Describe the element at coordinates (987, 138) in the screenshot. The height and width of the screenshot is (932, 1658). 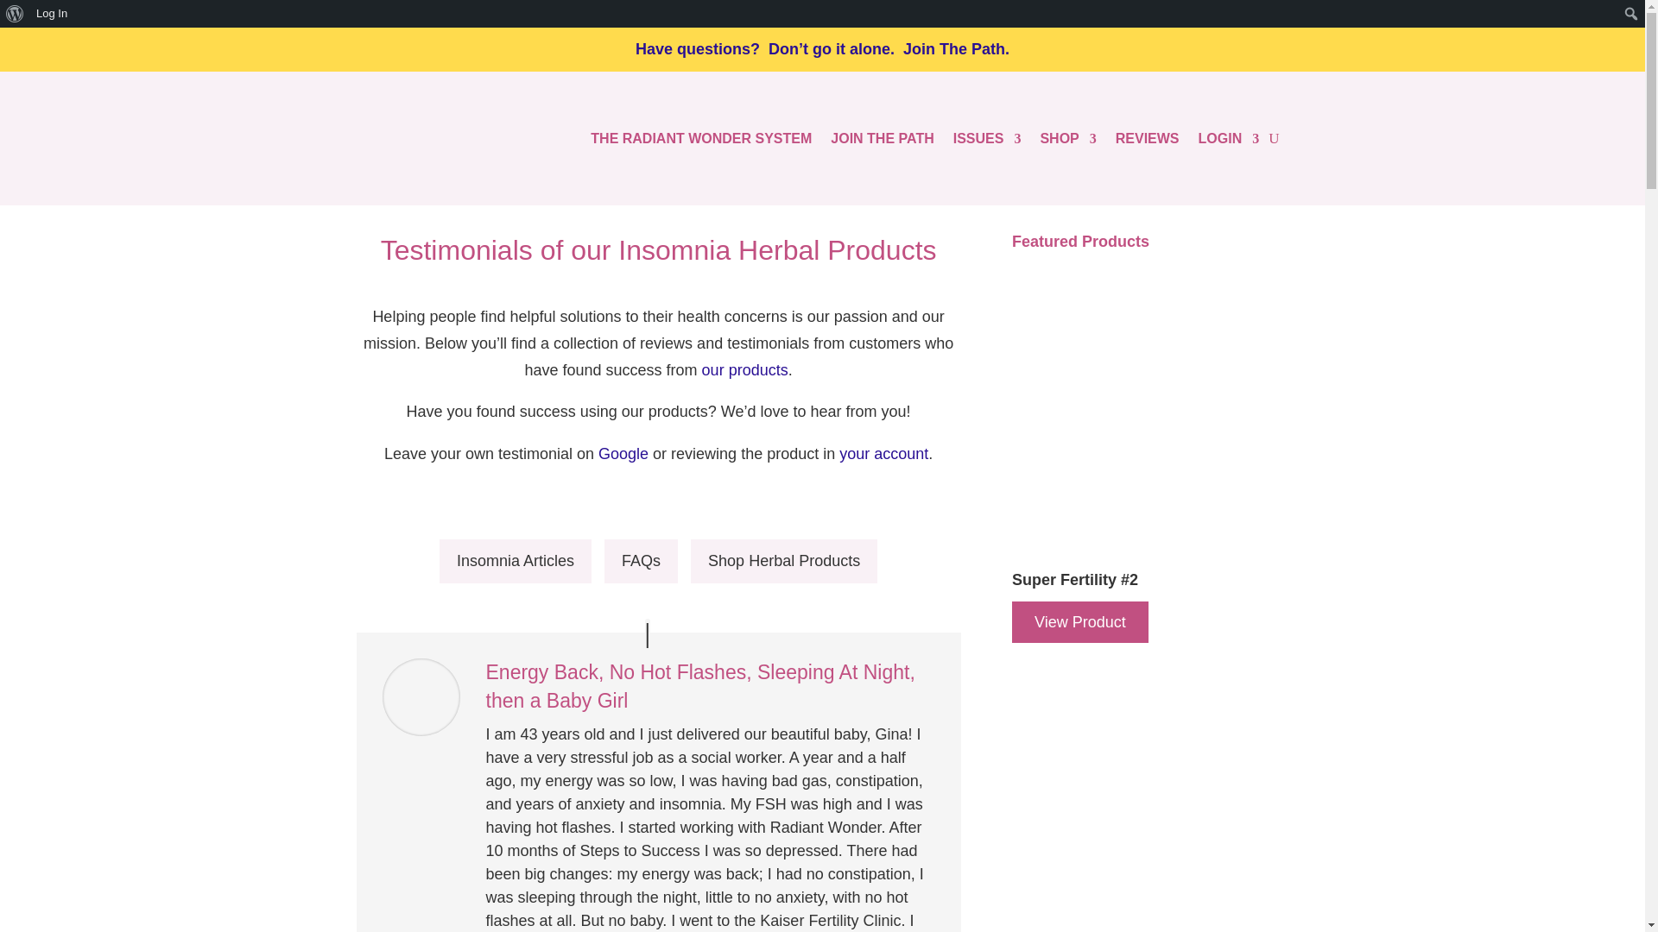
I see `ISSUES` at that location.